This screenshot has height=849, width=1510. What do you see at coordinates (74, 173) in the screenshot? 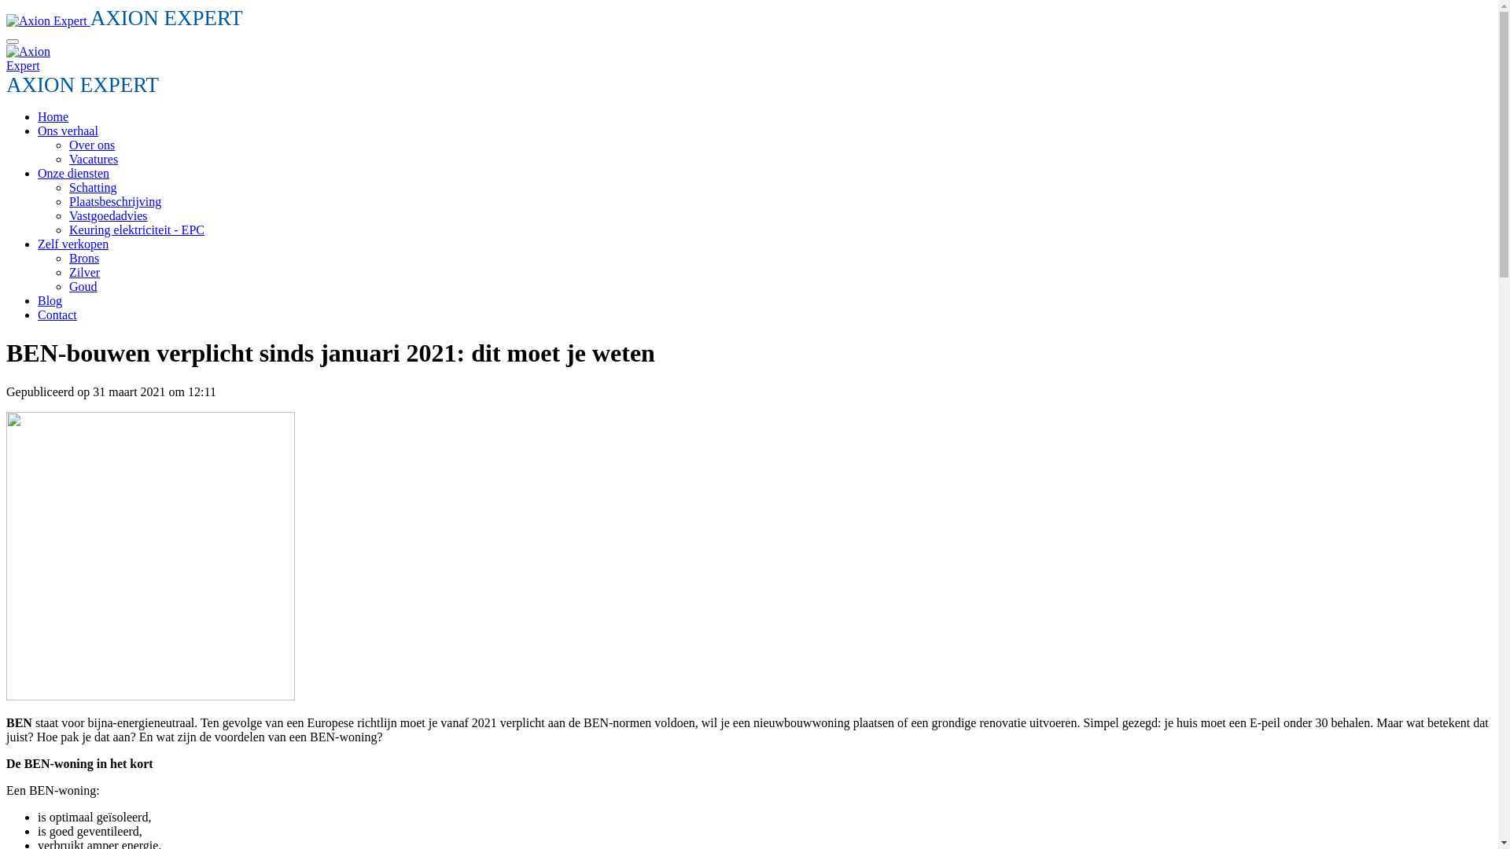
I see `Onze diensten` at bounding box center [74, 173].